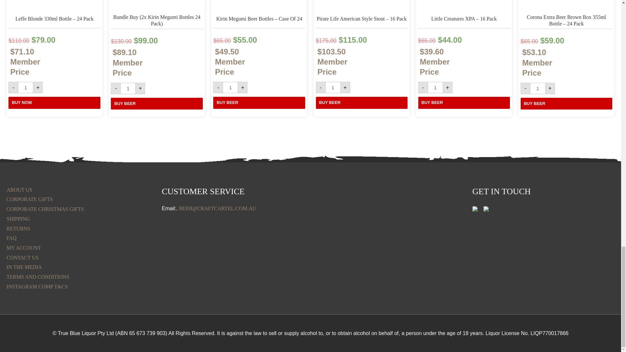  Describe the element at coordinates (25, 87) in the screenshot. I see `1` at that location.